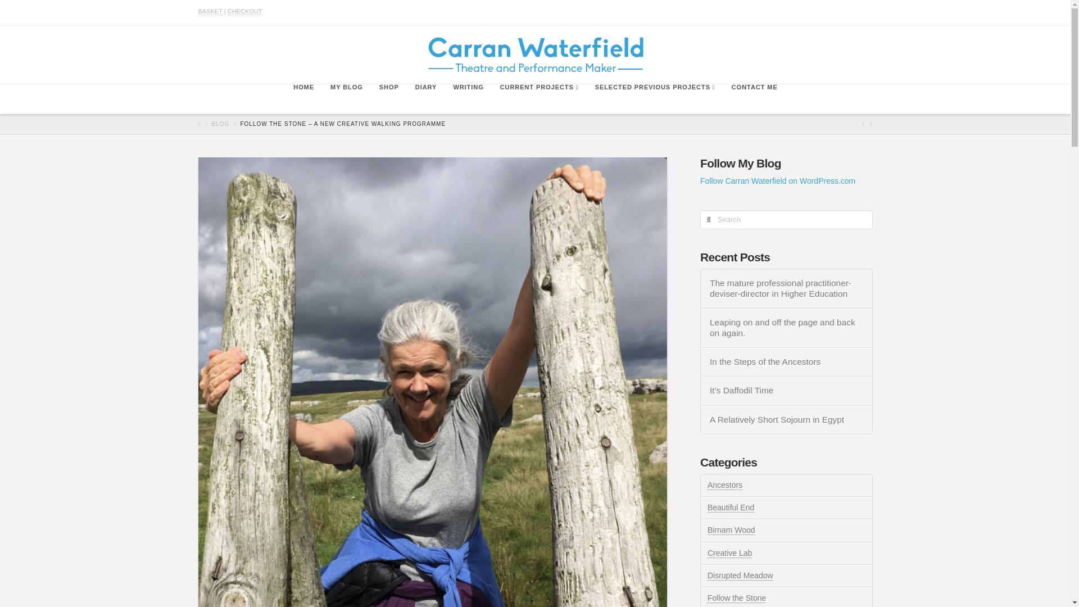 The height and width of the screenshot is (607, 1079). I want to click on SELECTED PREVIOUS PROJECTS, so click(655, 99).